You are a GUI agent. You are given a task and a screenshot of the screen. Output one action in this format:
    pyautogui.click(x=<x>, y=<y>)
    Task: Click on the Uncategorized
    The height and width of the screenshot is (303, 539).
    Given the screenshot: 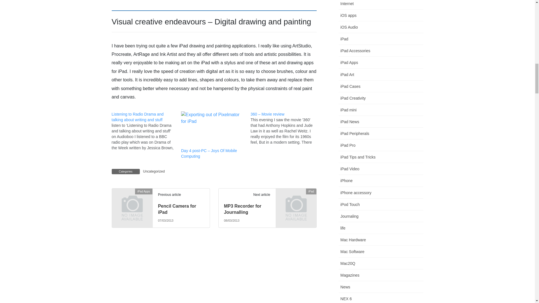 What is the action you would take?
    pyautogui.click(x=154, y=171)
    